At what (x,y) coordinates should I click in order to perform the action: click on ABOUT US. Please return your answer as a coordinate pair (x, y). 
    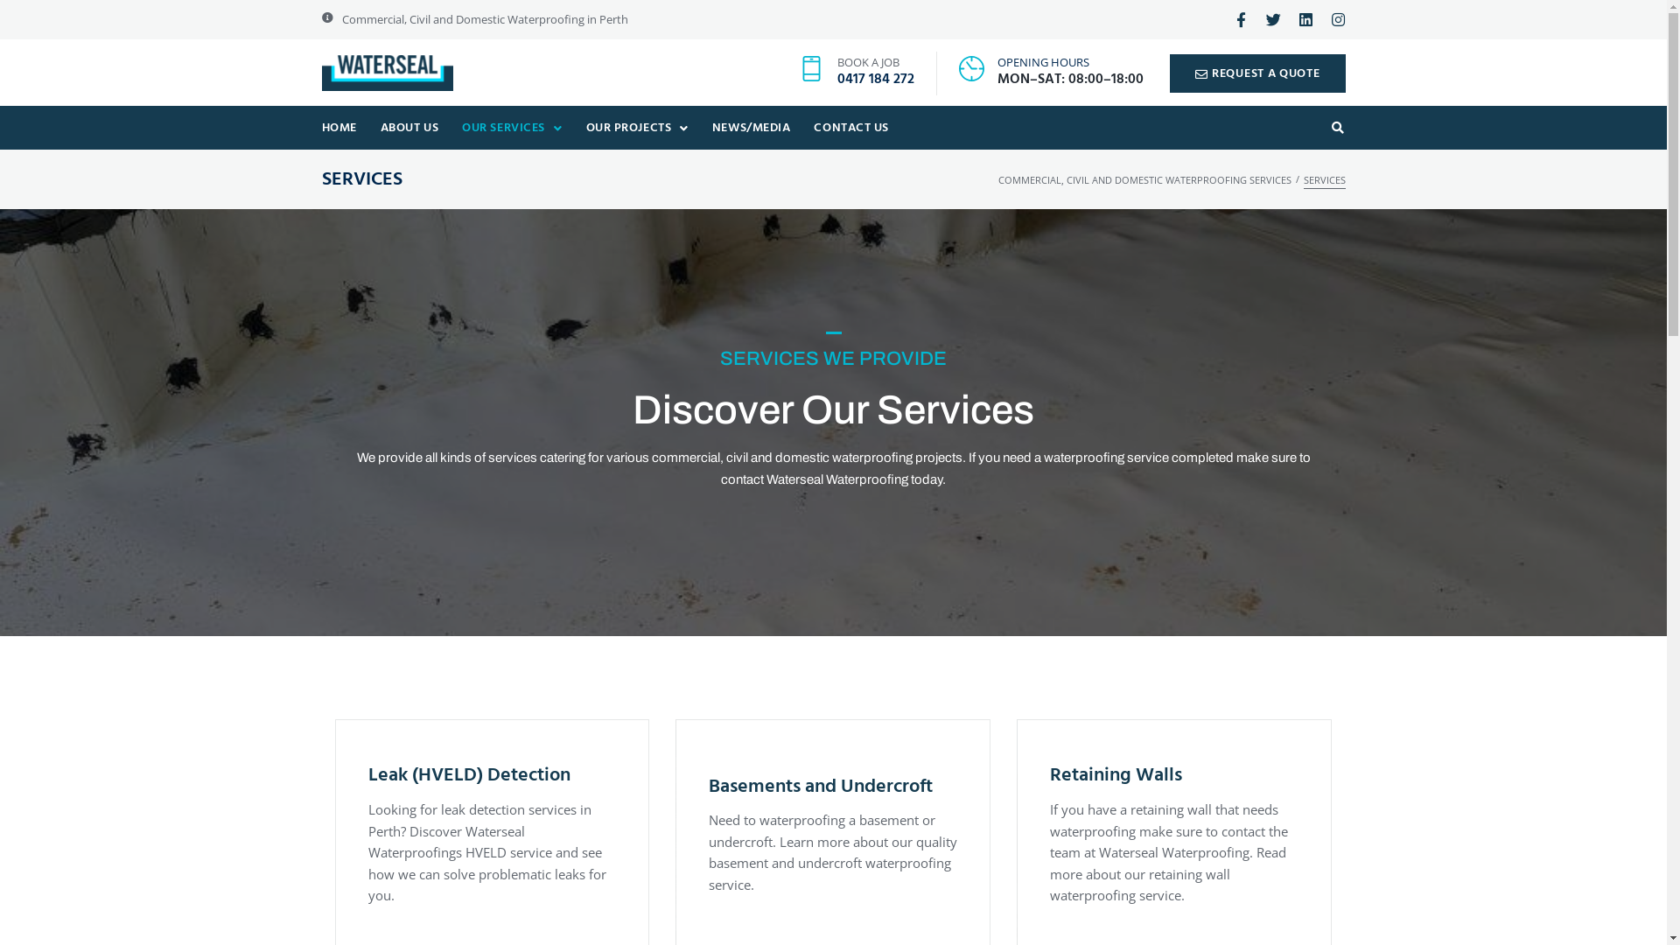
    Looking at the image, I should click on (409, 128).